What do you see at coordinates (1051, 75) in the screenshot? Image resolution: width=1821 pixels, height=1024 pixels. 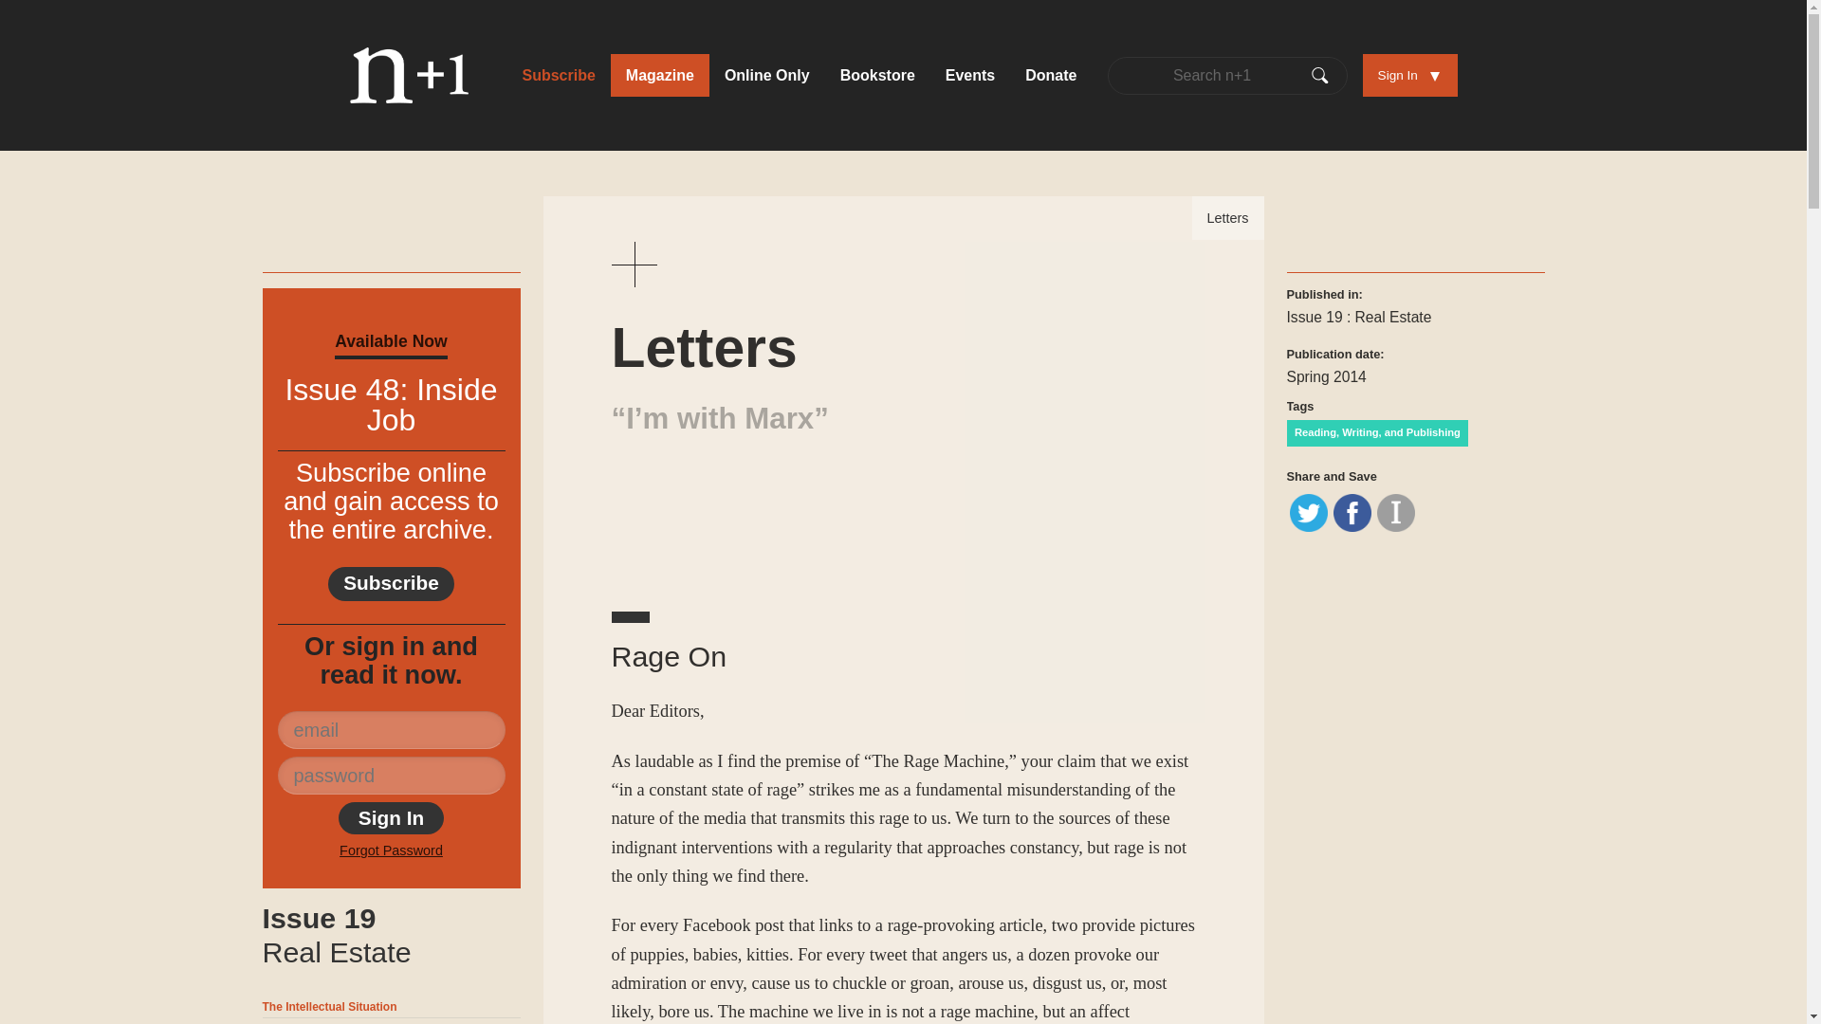 I see `Donate` at bounding box center [1051, 75].